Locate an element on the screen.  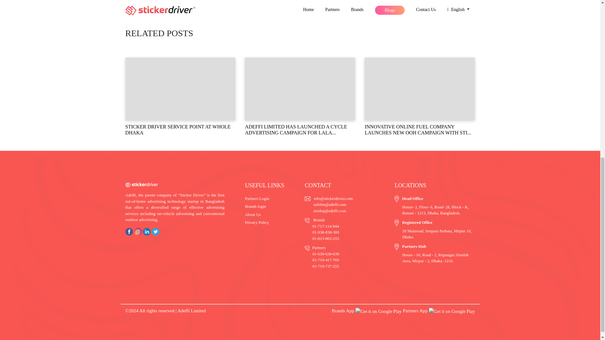
01-719-737-255 is located at coordinates (325, 266).